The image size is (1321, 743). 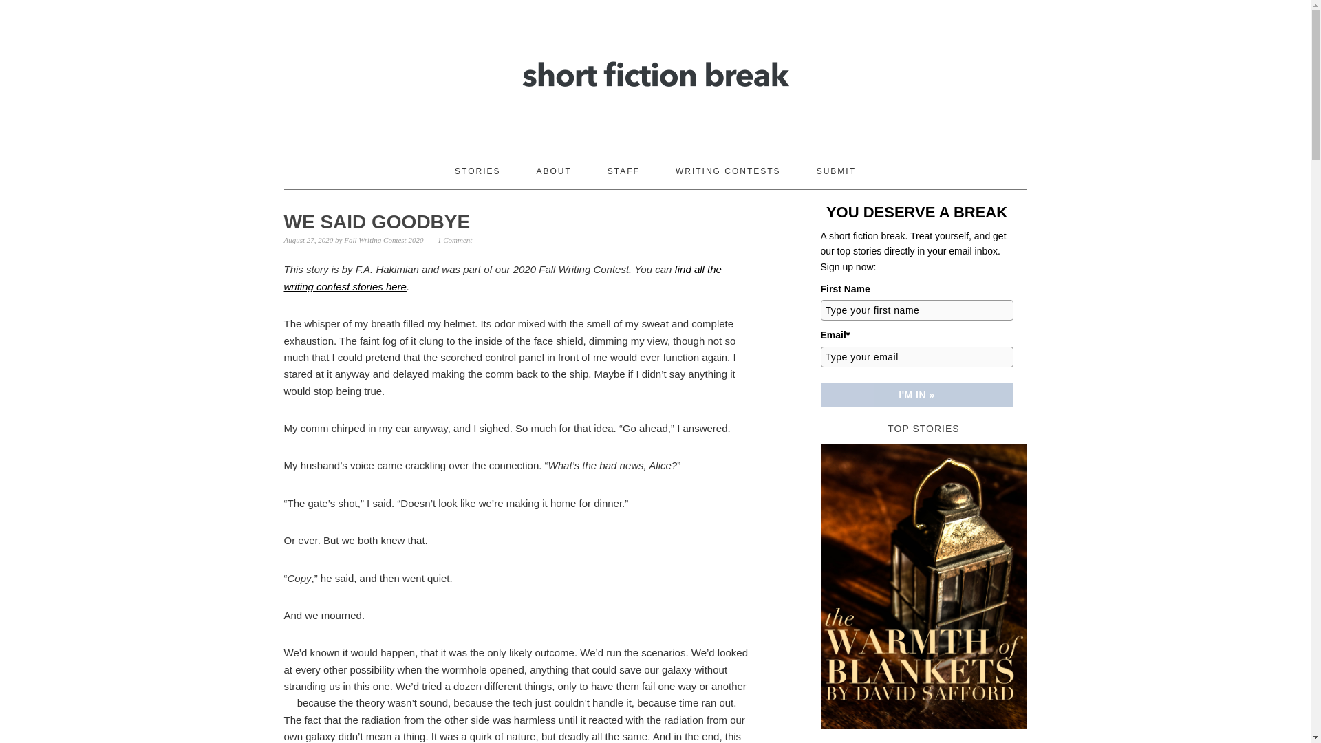 I want to click on SHORT FICTION BREAK, so click(x=655, y=70).